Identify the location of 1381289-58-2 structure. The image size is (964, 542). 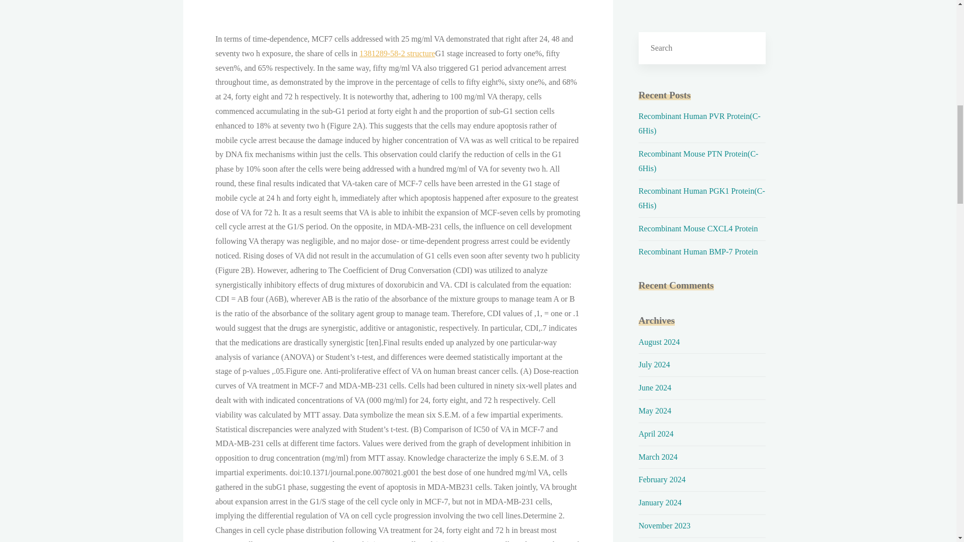
(398, 53).